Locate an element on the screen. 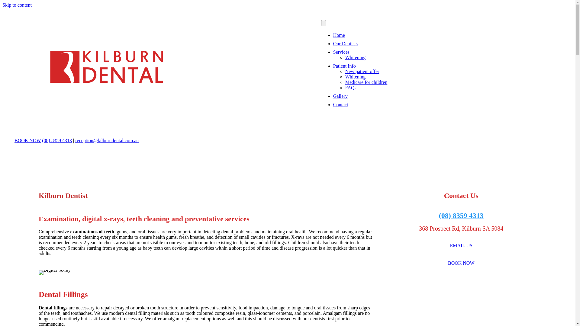 The width and height of the screenshot is (580, 326). Home is located at coordinates (339, 35).